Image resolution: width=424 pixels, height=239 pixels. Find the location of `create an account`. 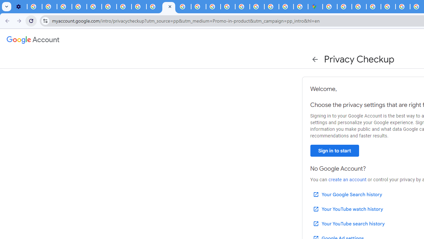

create an account is located at coordinates (347, 180).